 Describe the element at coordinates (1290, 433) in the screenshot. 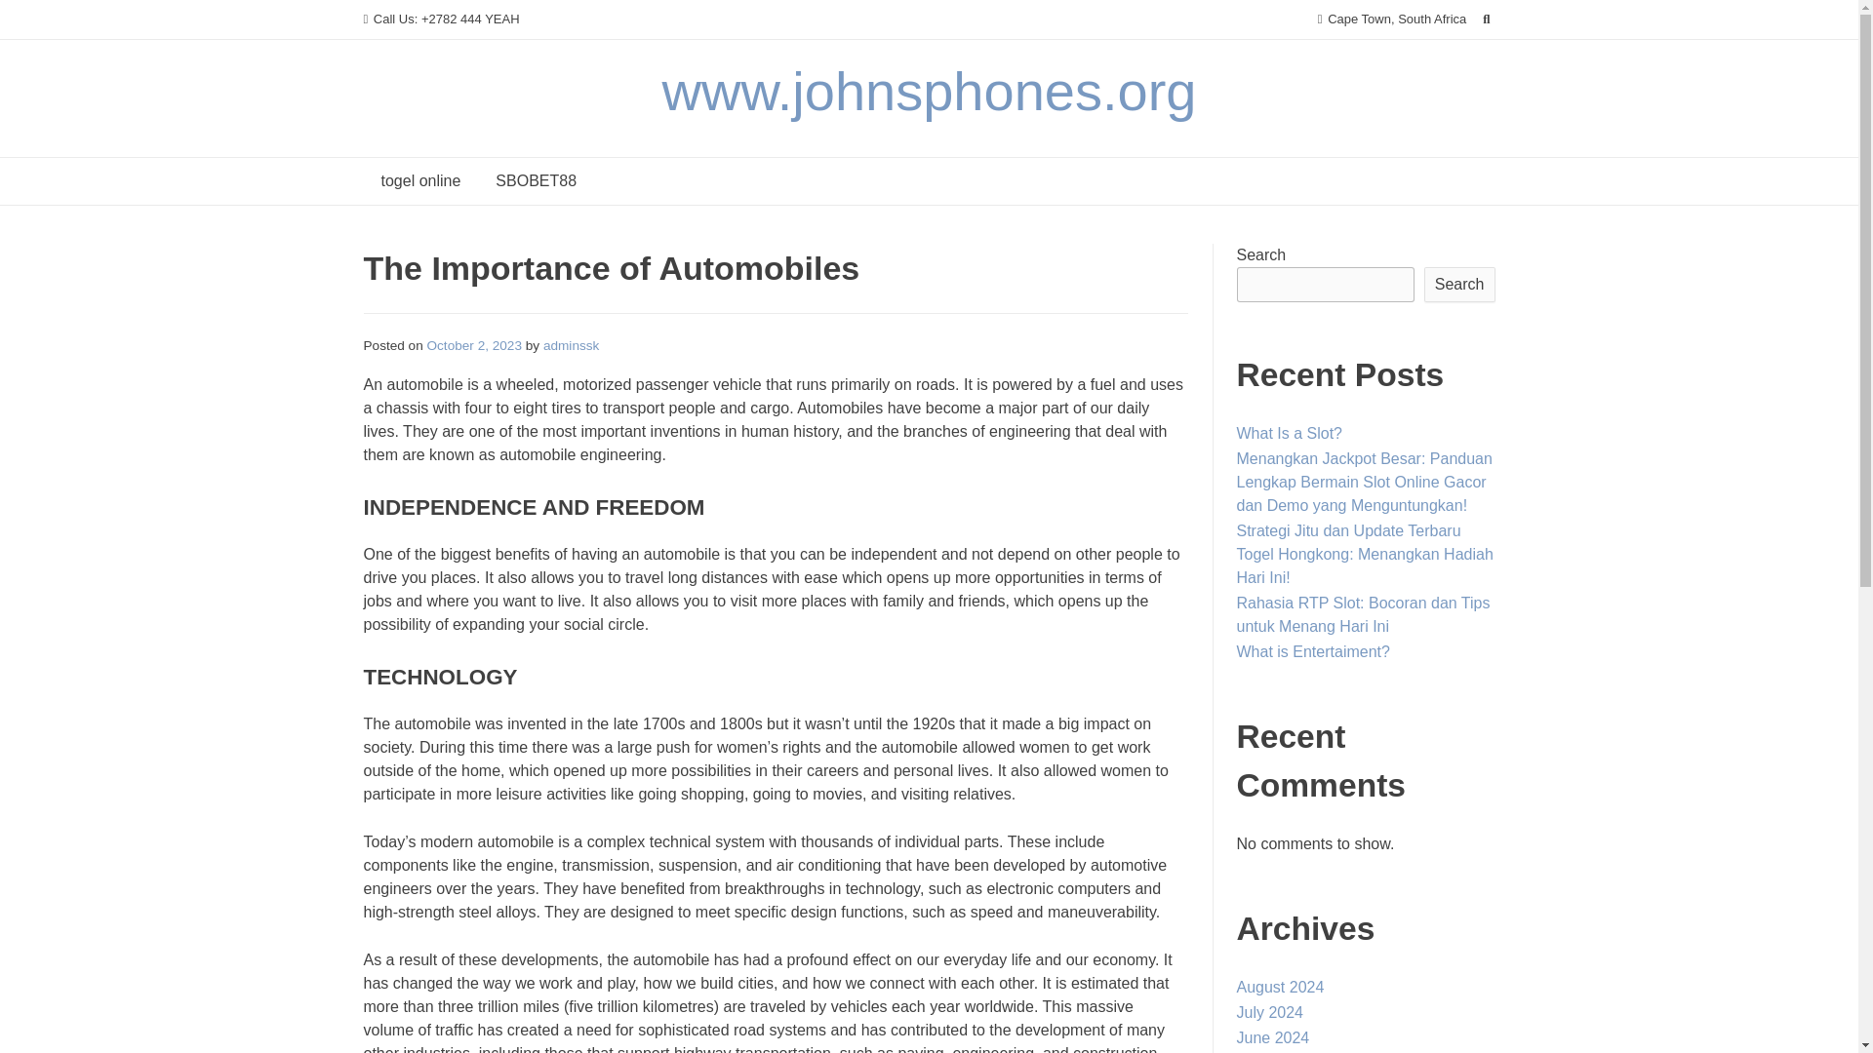

I see `What Is a Slot?` at that location.